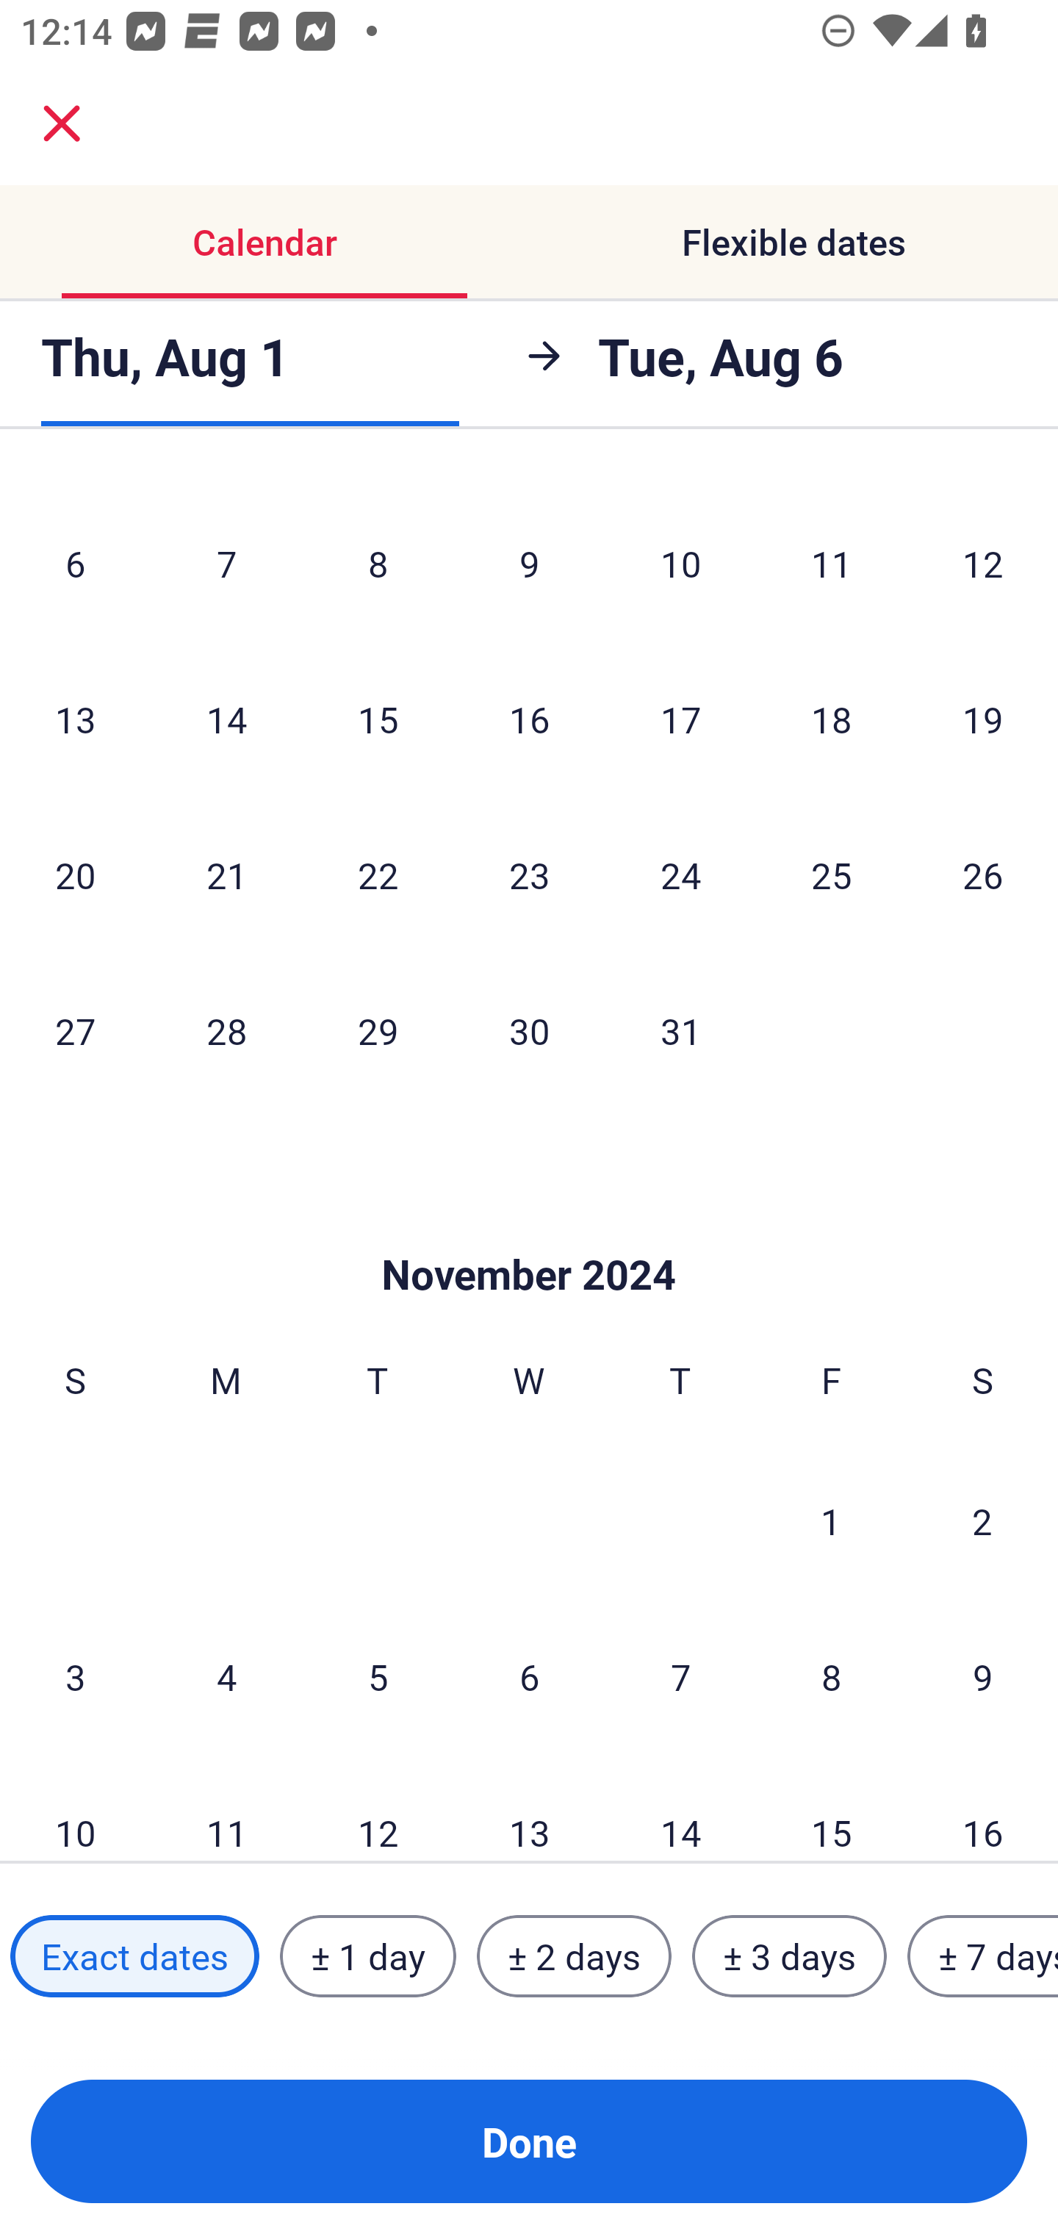 The width and height of the screenshot is (1058, 2234). Describe the element at coordinates (75, 1809) in the screenshot. I see `10 Sunday, November 10, 2024` at that location.